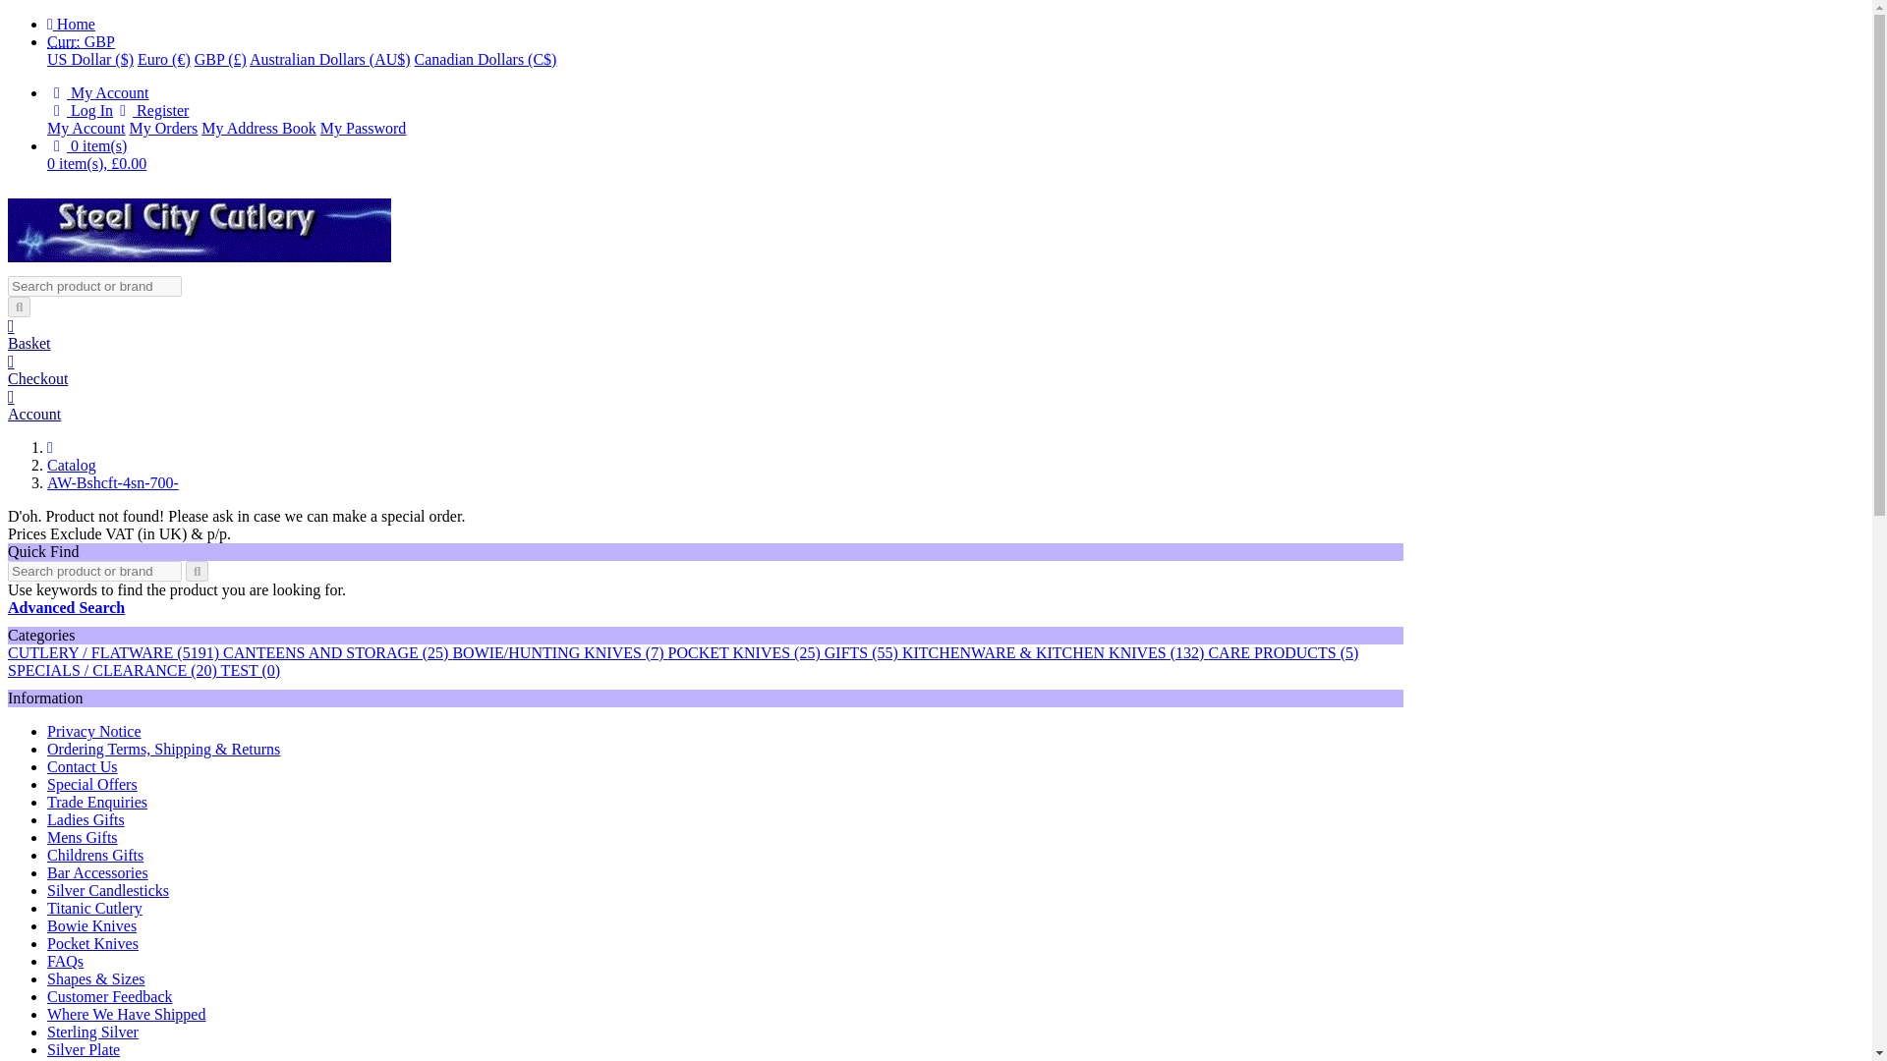  What do you see at coordinates (98, 92) in the screenshot?
I see `My Account` at bounding box center [98, 92].